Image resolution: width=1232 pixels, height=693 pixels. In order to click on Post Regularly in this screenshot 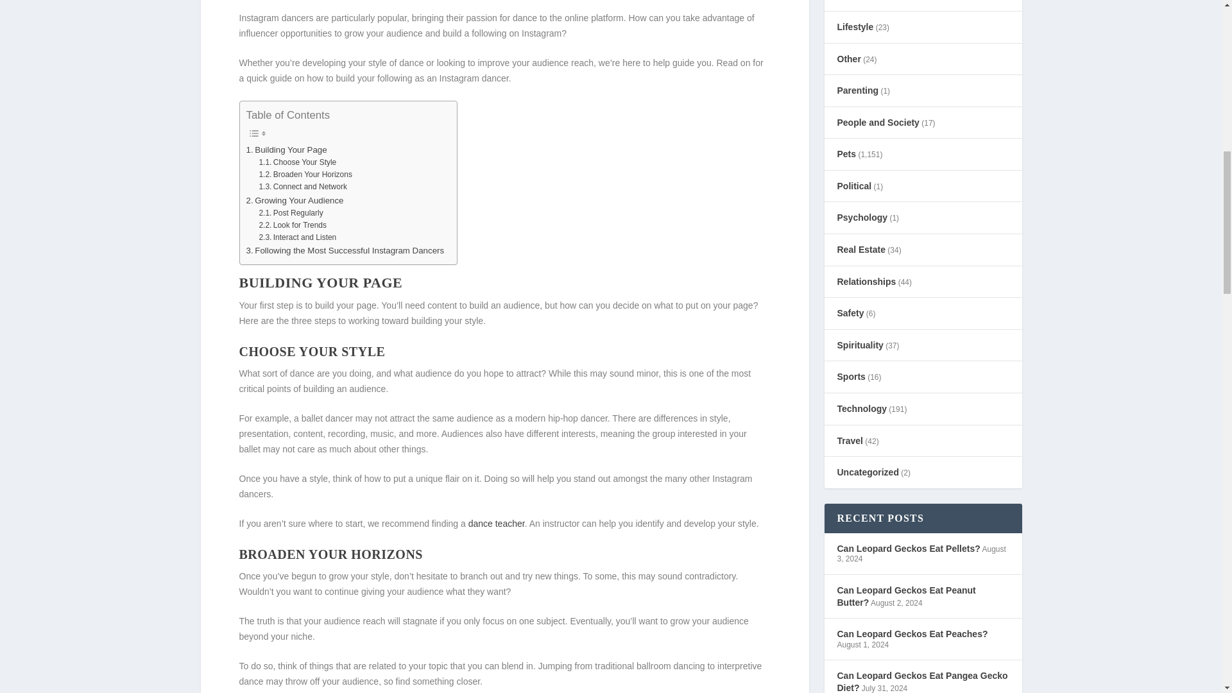, I will do `click(291, 213)`.